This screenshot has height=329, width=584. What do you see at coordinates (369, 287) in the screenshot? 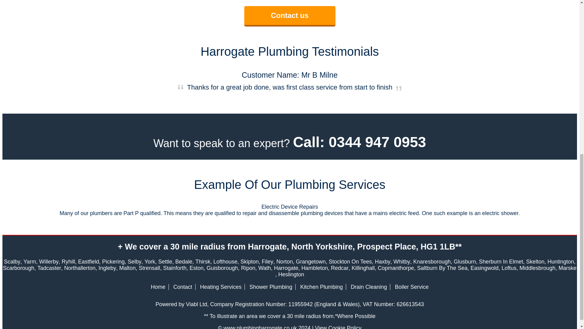
I see `Drain Cleaning` at bounding box center [369, 287].